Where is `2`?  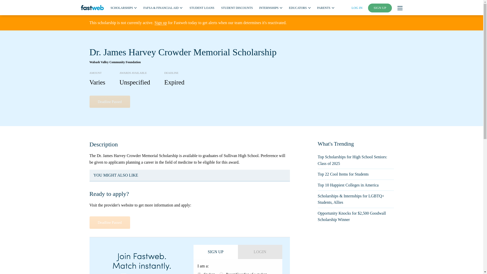 2 is located at coordinates (221, 273).